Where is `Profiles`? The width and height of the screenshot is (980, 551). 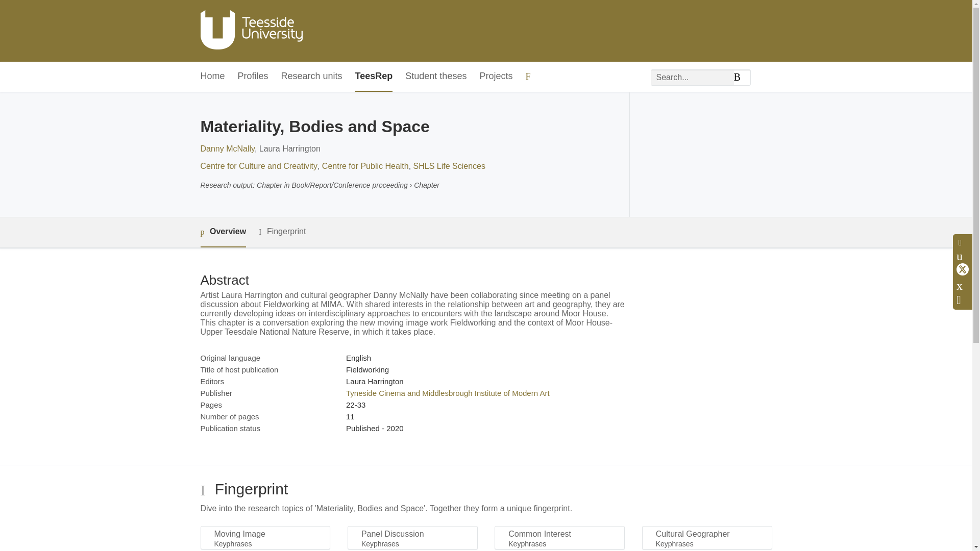 Profiles is located at coordinates (253, 77).